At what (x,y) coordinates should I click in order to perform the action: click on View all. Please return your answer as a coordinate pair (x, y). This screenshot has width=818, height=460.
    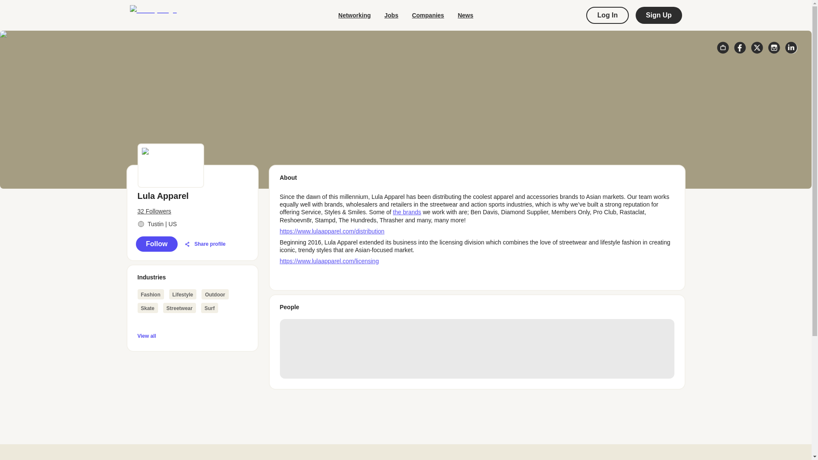
    Looking at the image, I should click on (192, 336).